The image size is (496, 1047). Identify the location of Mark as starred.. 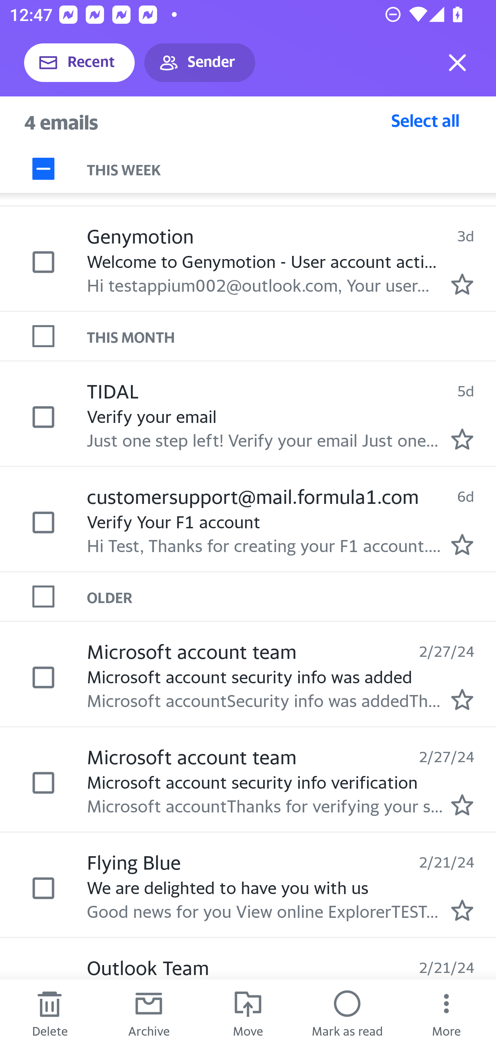
(462, 910).